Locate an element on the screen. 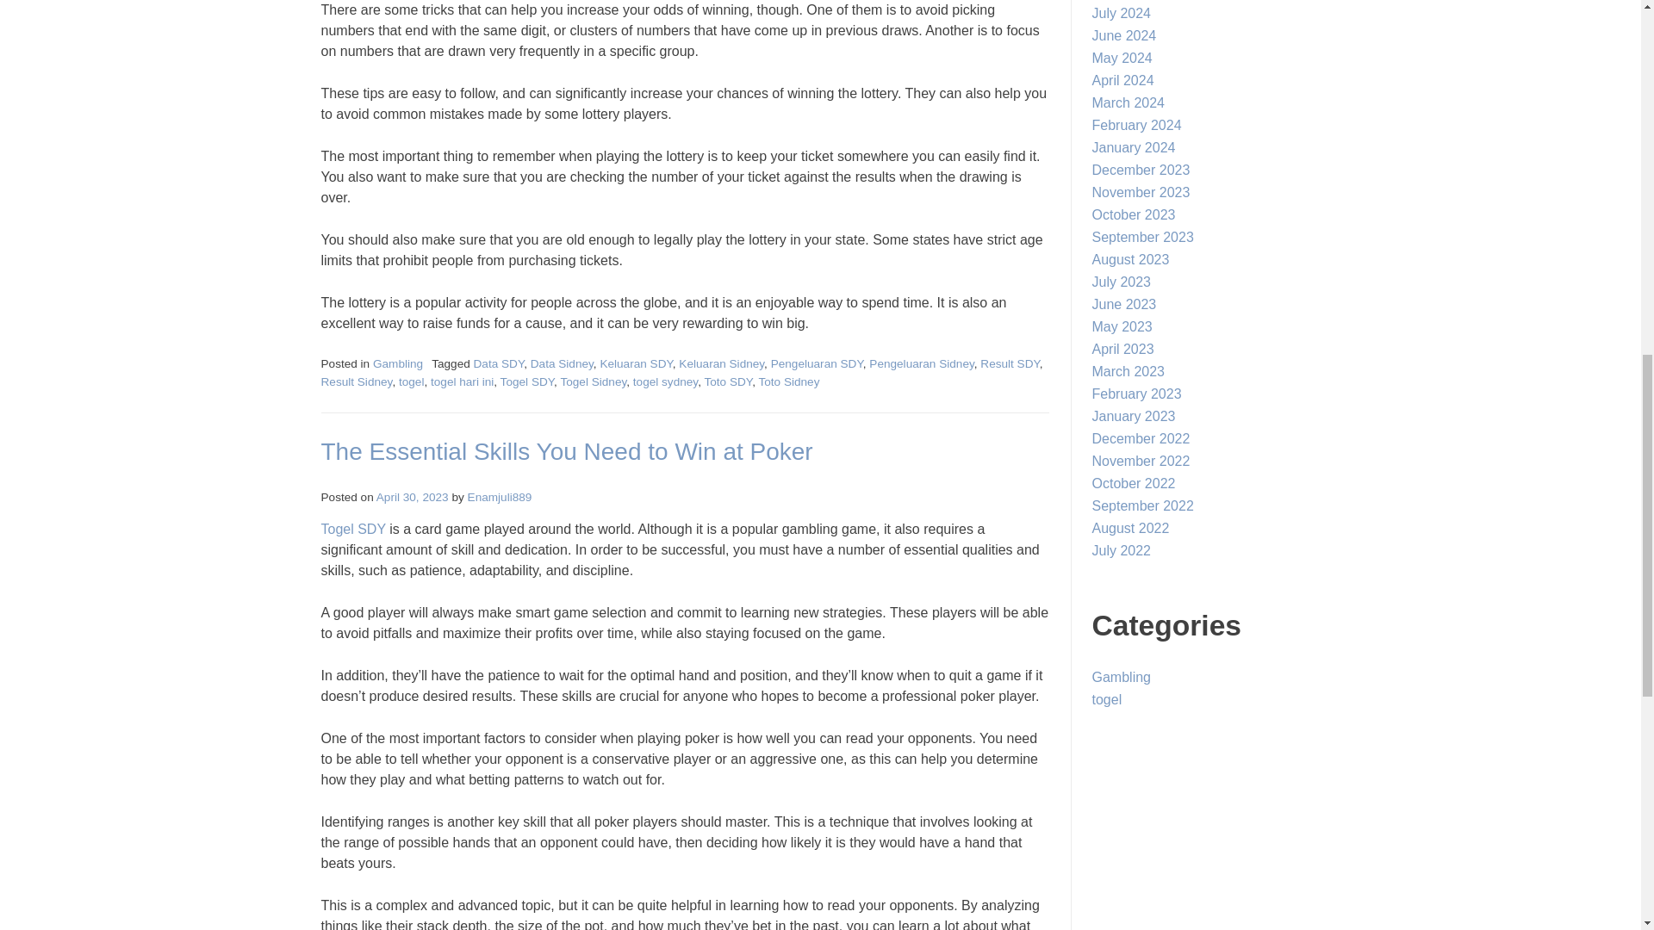  Togel Sidney is located at coordinates (593, 382).